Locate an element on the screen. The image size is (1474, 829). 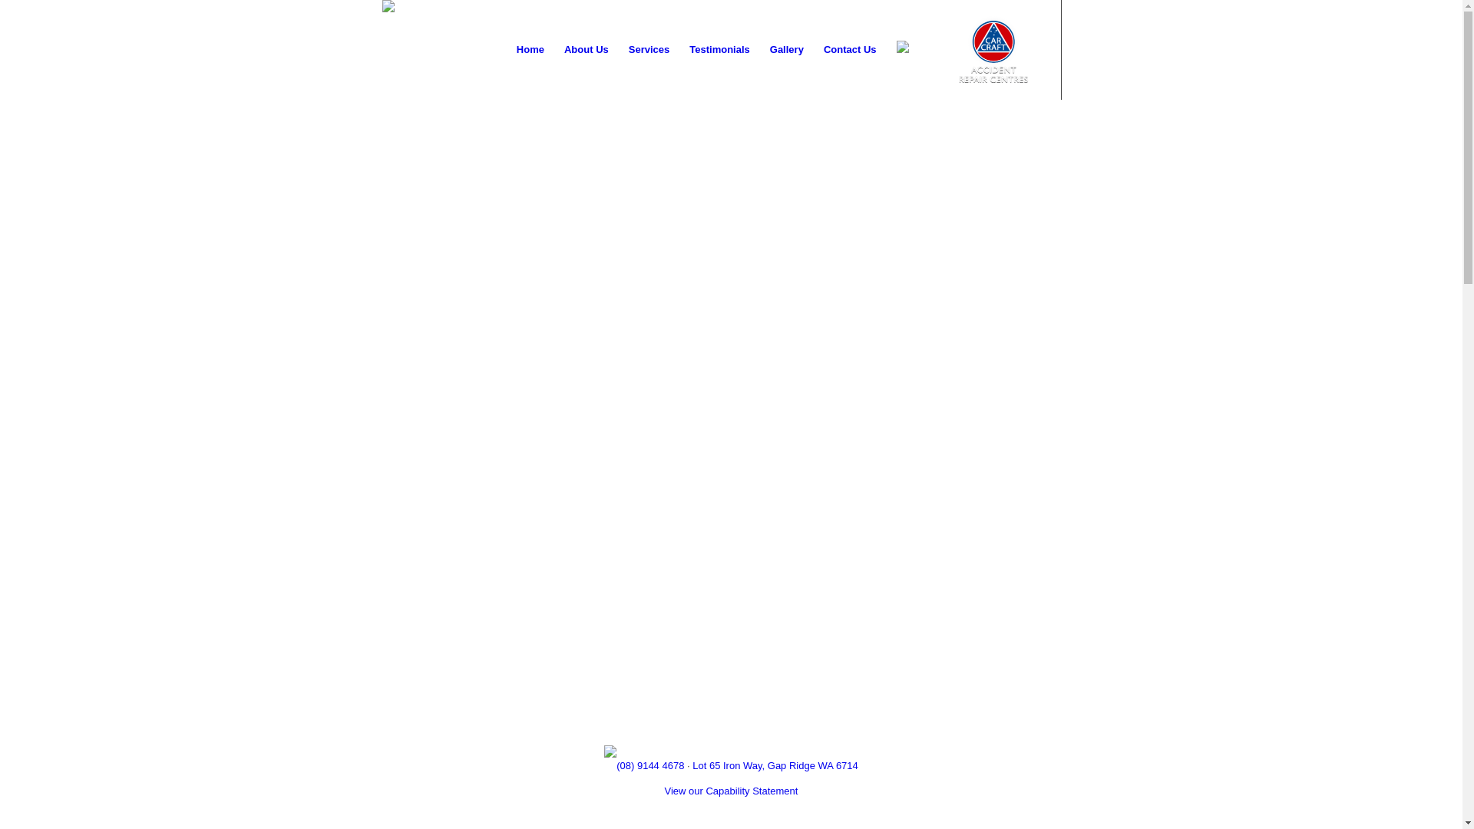
Services is located at coordinates (649, 50).